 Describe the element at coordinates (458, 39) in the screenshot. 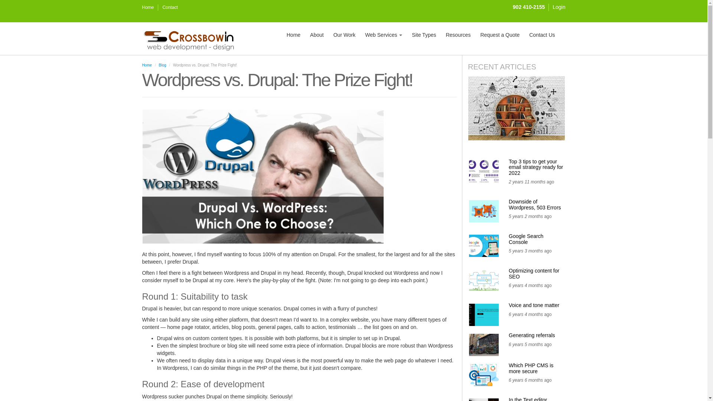

I see `Resources` at that location.